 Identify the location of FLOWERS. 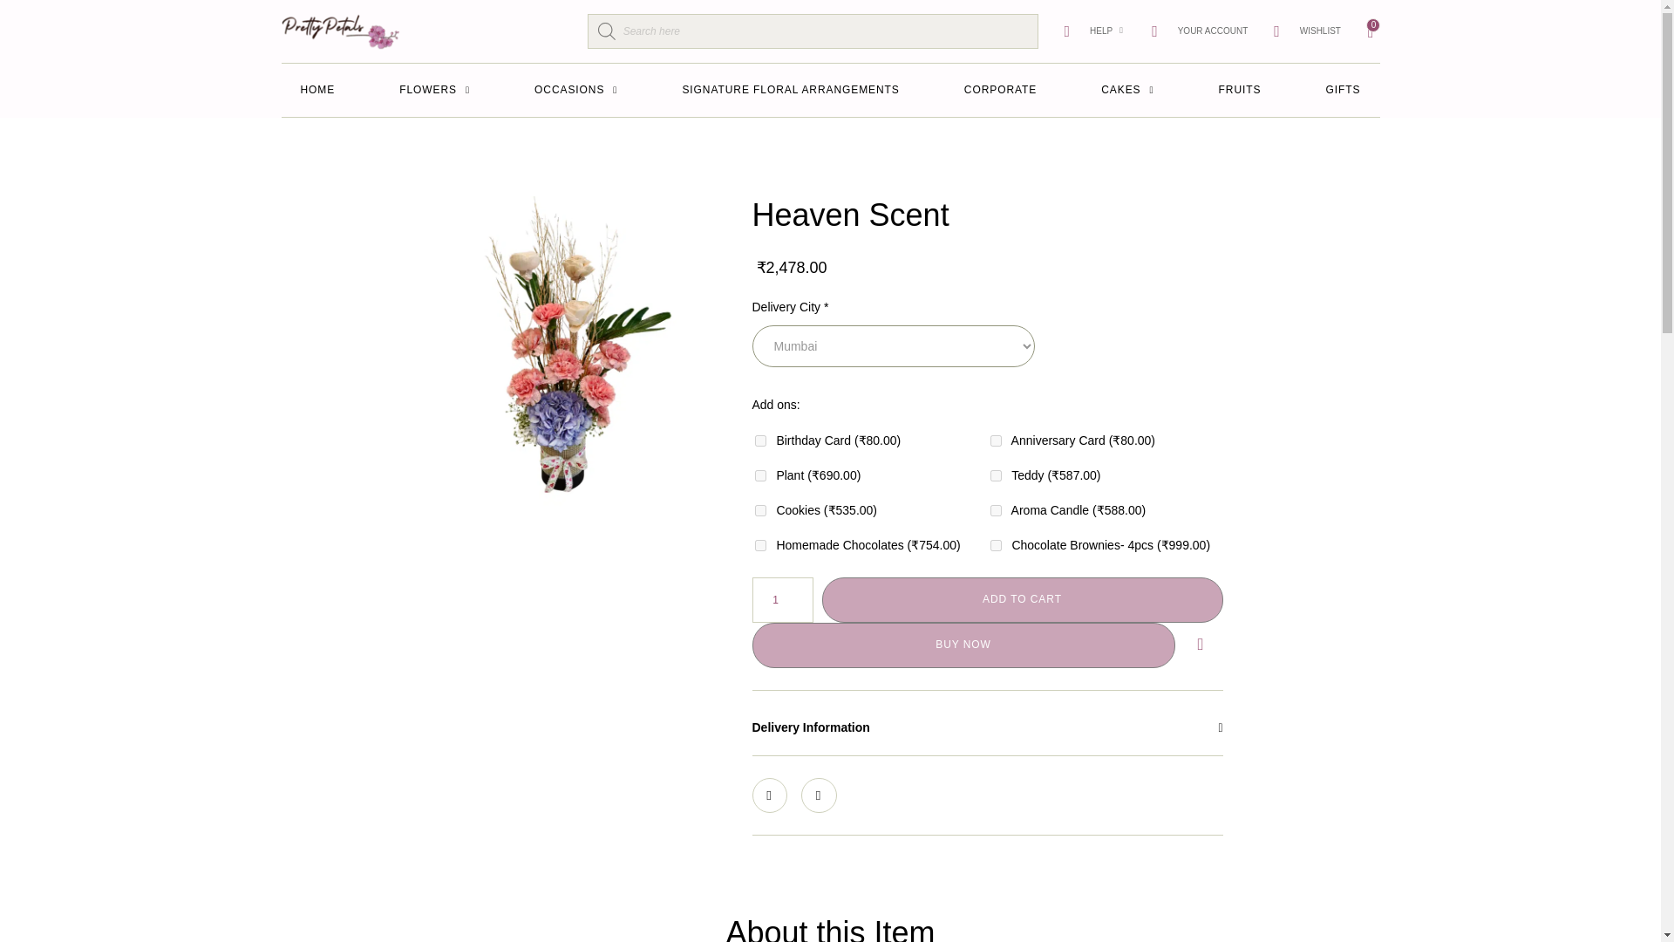
(434, 91).